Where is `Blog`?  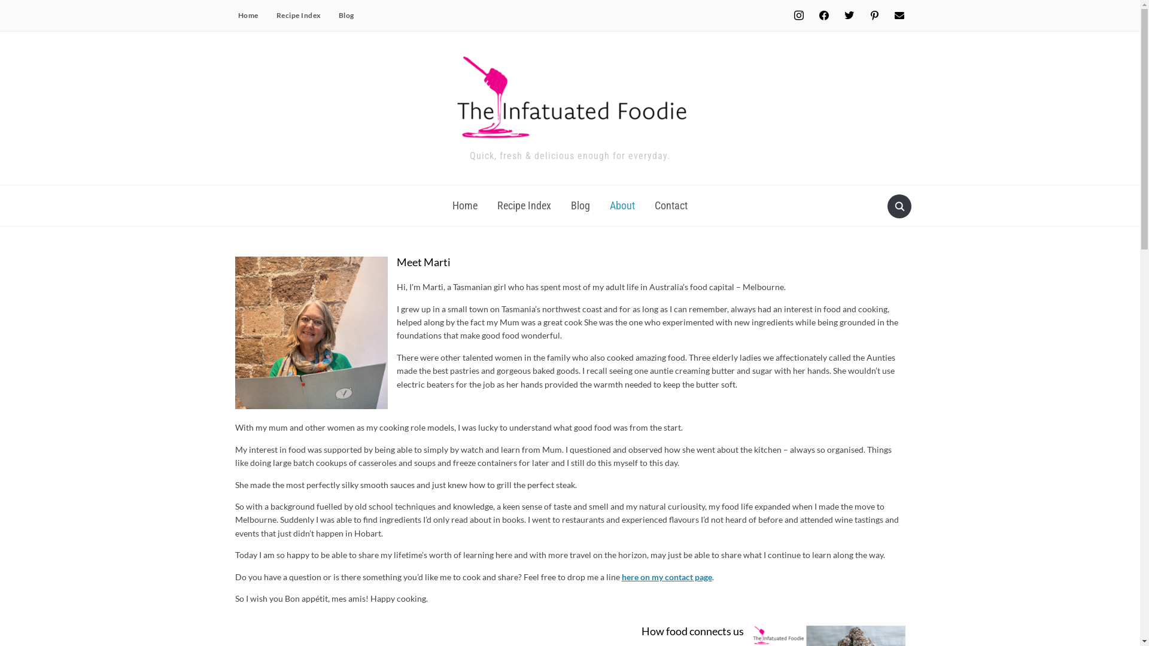 Blog is located at coordinates (580, 206).